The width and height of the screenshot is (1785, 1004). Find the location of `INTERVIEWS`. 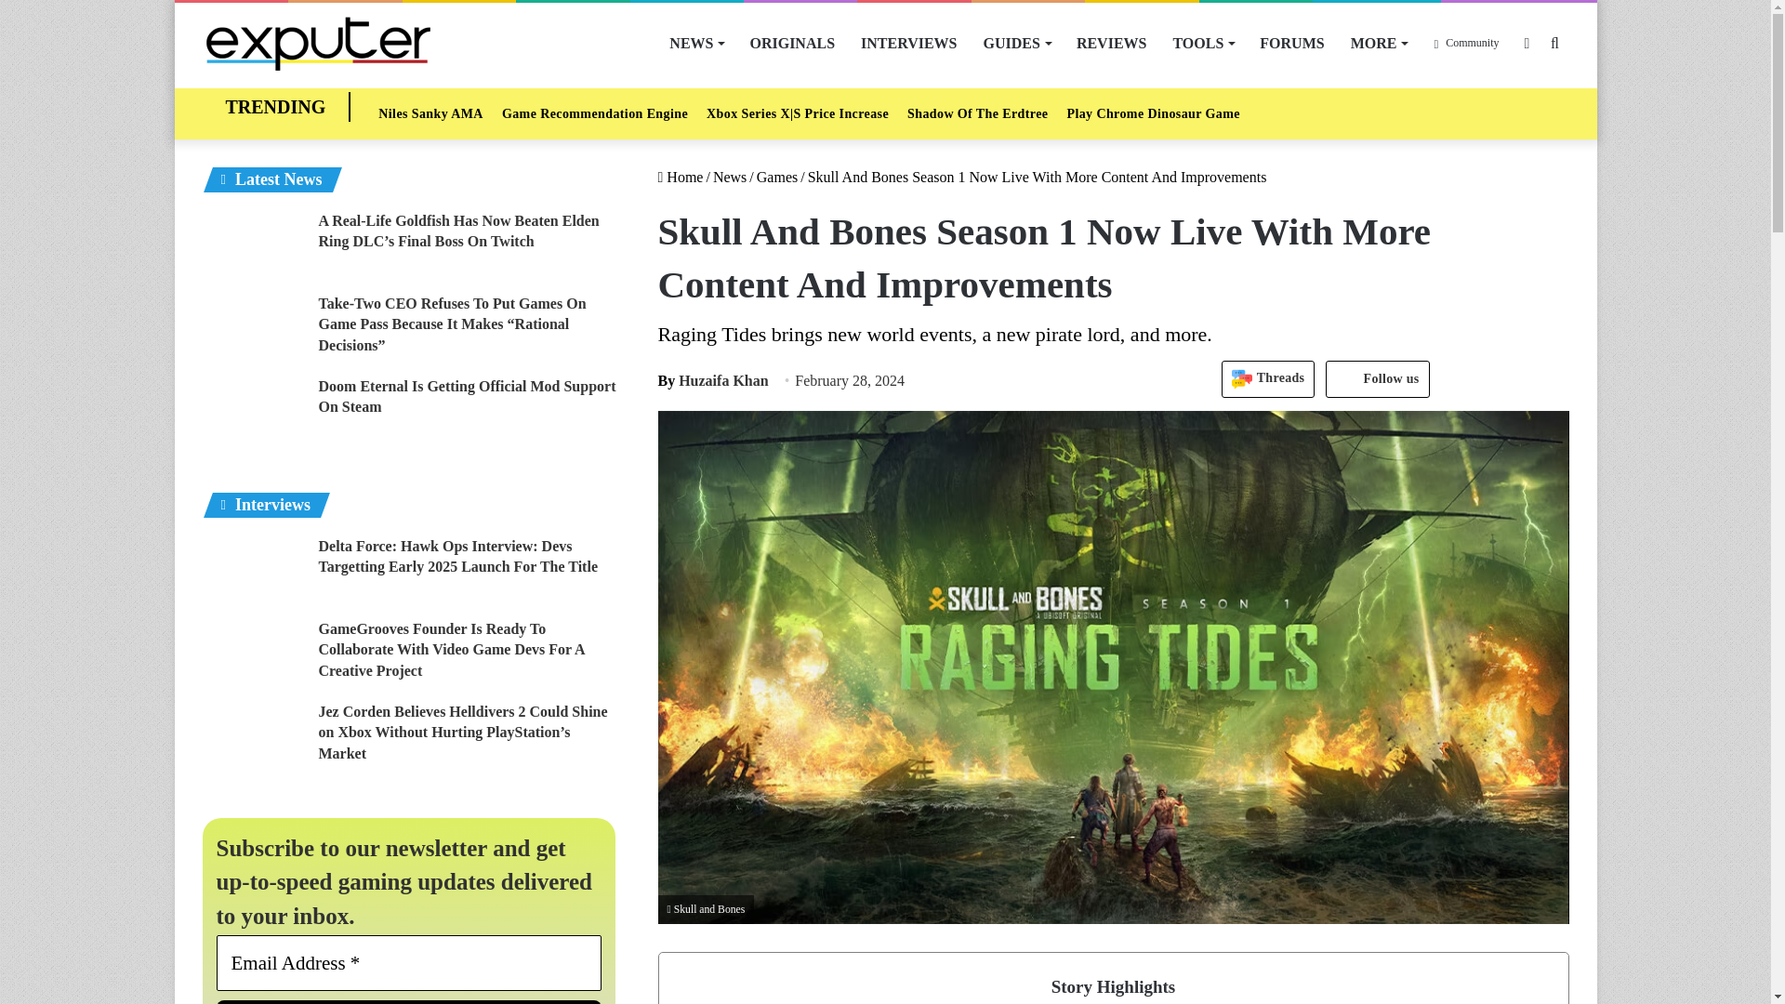

INTERVIEWS is located at coordinates (908, 43).